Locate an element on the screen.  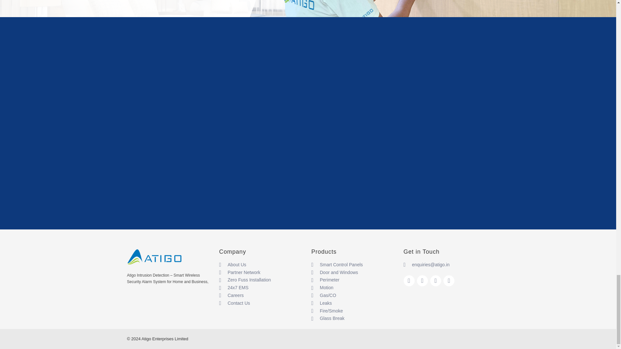
Perimeter is located at coordinates (354, 280).